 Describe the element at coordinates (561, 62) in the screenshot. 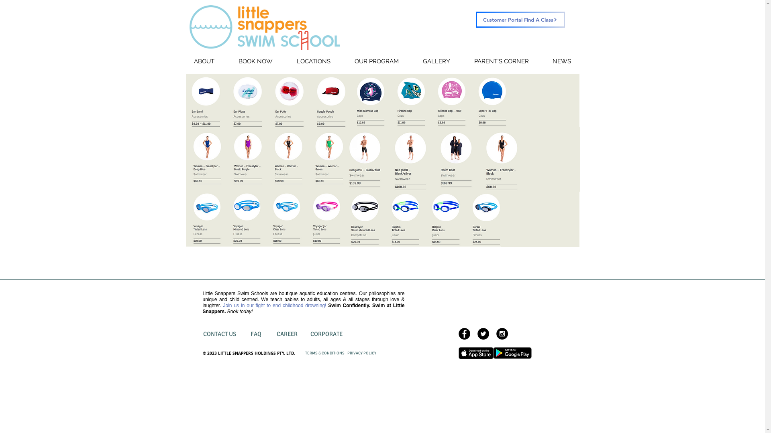

I see `NEWS` at that location.